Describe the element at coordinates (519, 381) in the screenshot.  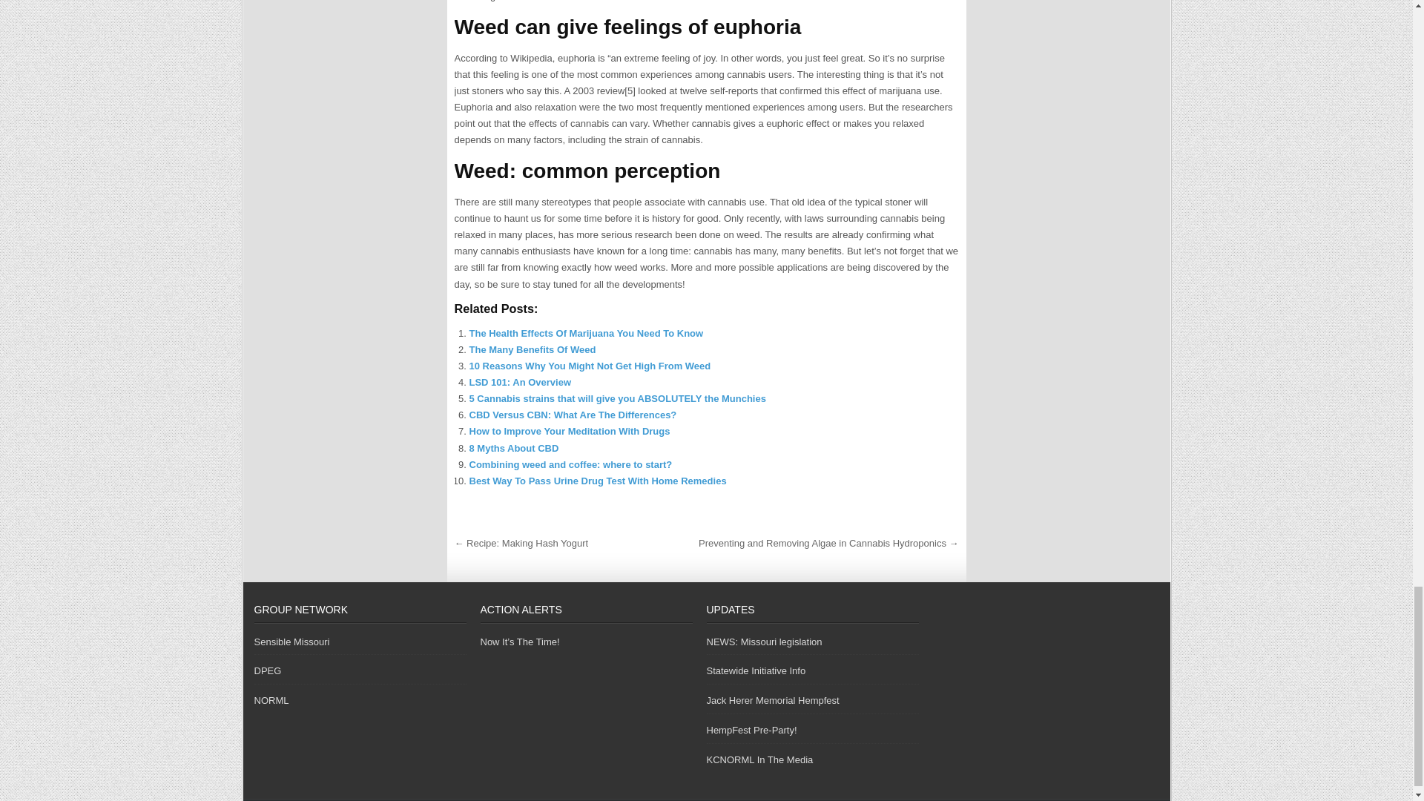
I see `LSD 101: An Overview` at that location.